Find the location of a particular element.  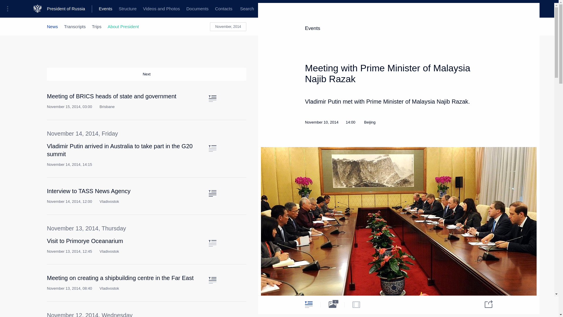

Commissions and Councils is located at coordinates (230, 9).